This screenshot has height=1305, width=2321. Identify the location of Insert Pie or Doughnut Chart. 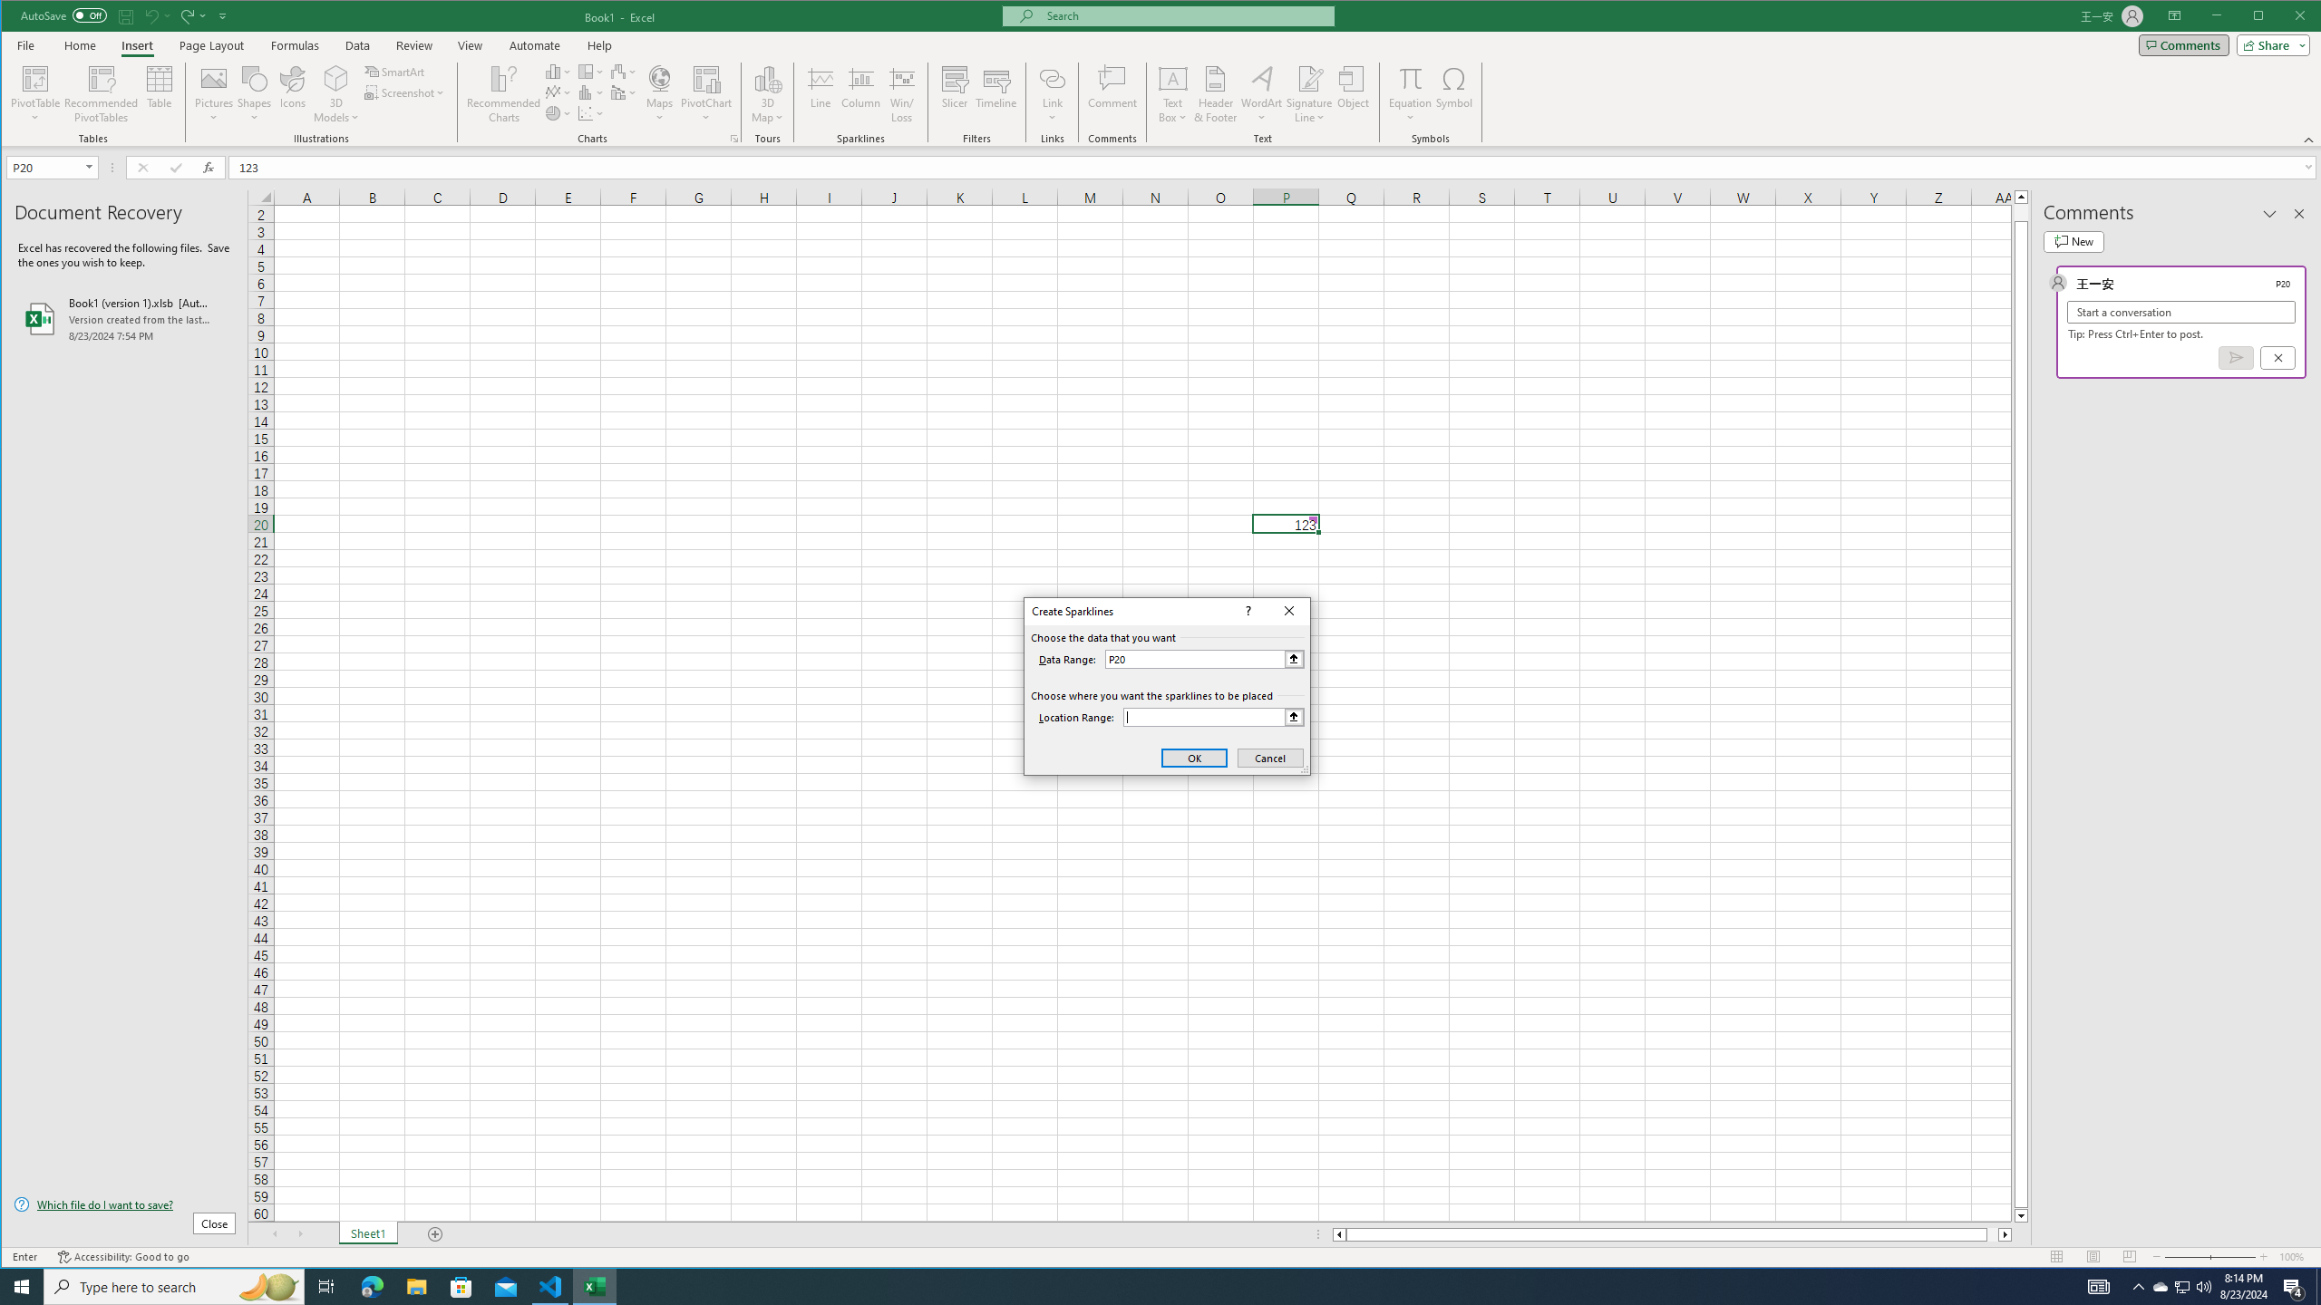
(558, 112).